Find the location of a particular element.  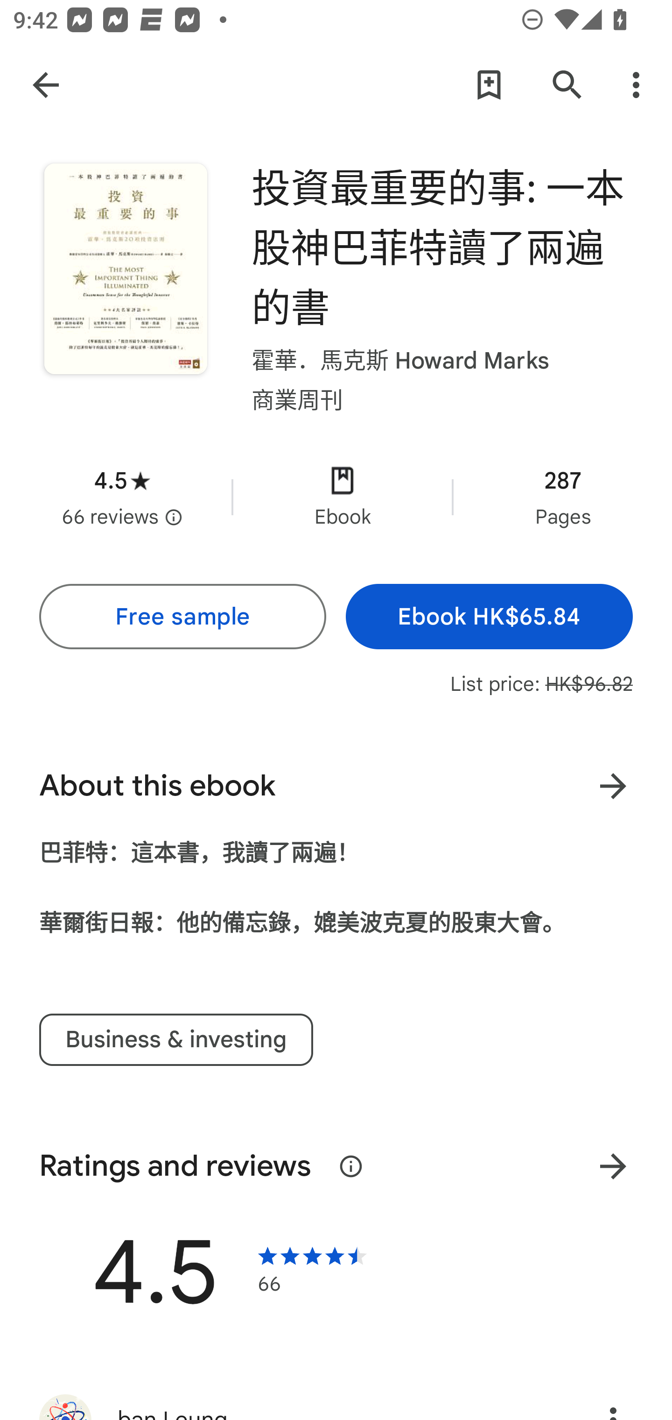

More options is located at coordinates (639, 85).